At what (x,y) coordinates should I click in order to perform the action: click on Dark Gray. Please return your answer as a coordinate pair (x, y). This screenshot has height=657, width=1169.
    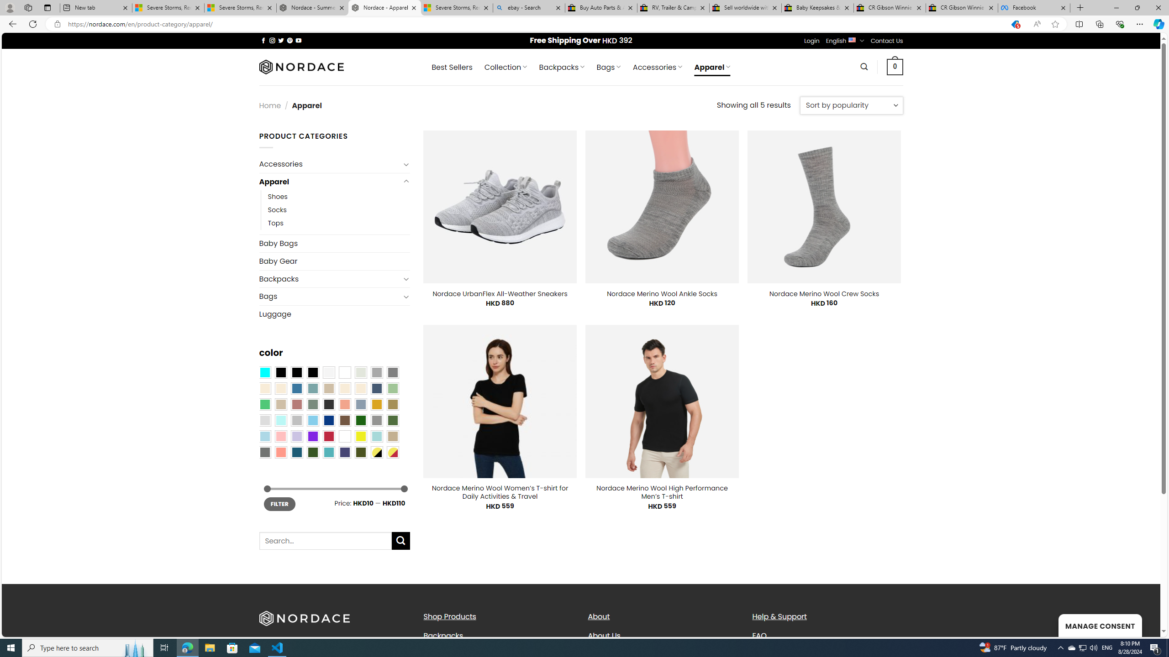
    Looking at the image, I should click on (376, 372).